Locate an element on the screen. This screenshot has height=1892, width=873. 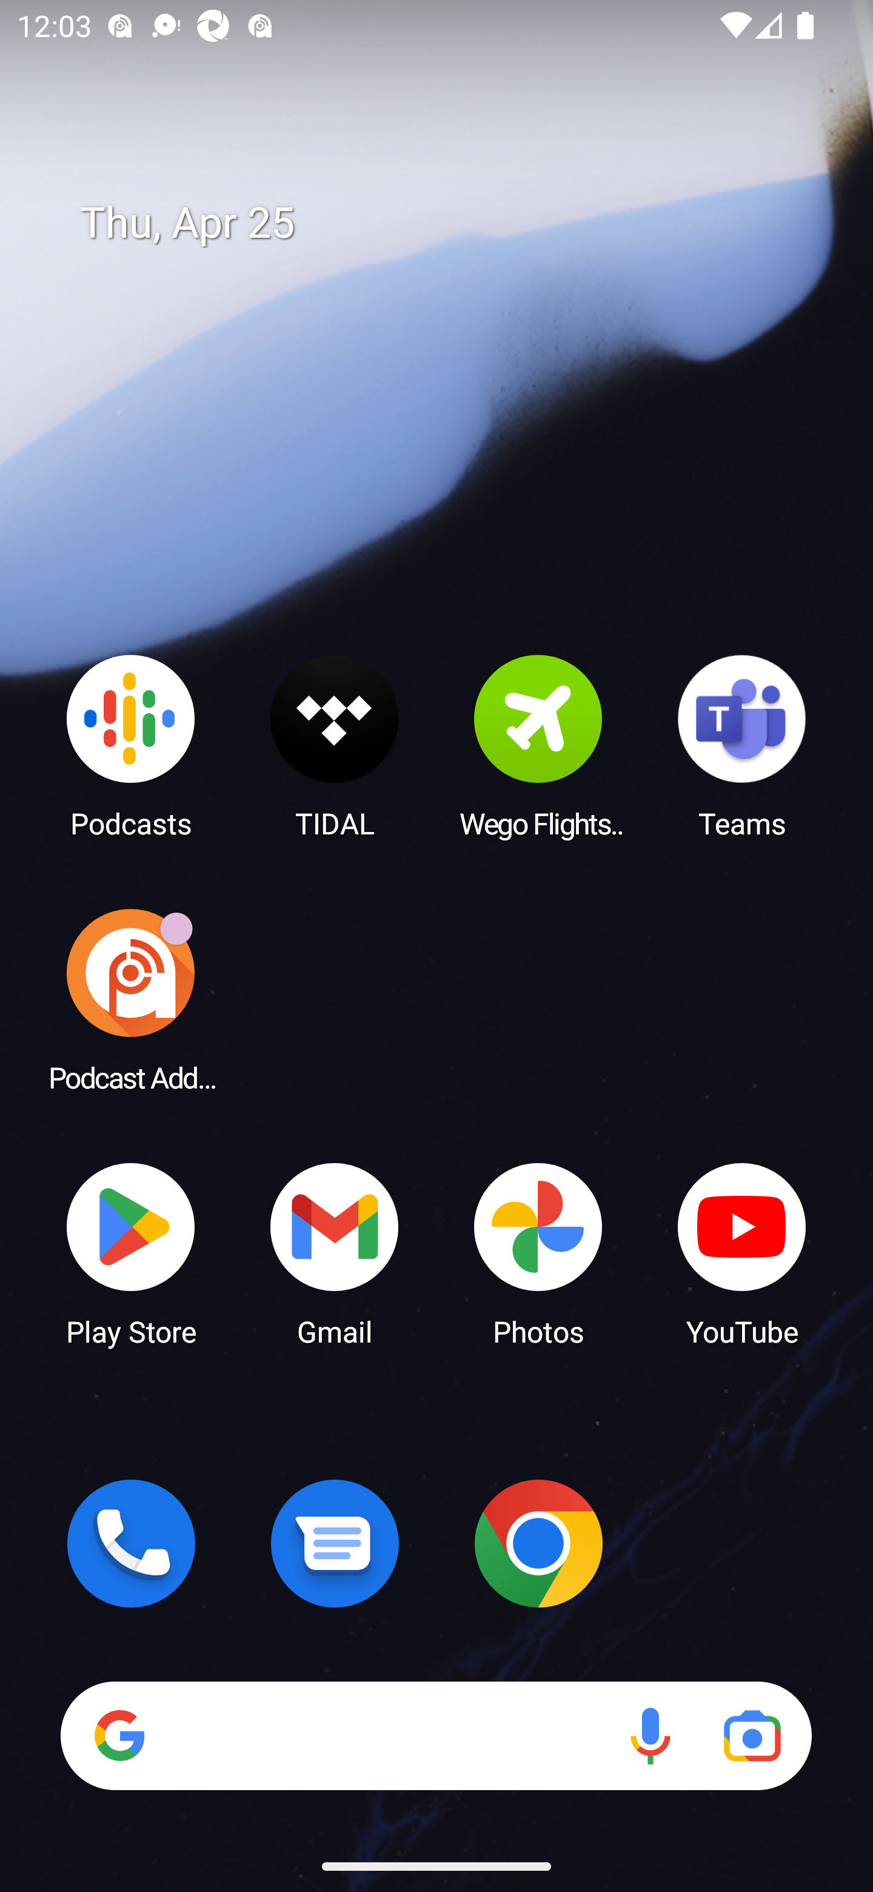
Wego Flights & Hotels is located at coordinates (538, 745).